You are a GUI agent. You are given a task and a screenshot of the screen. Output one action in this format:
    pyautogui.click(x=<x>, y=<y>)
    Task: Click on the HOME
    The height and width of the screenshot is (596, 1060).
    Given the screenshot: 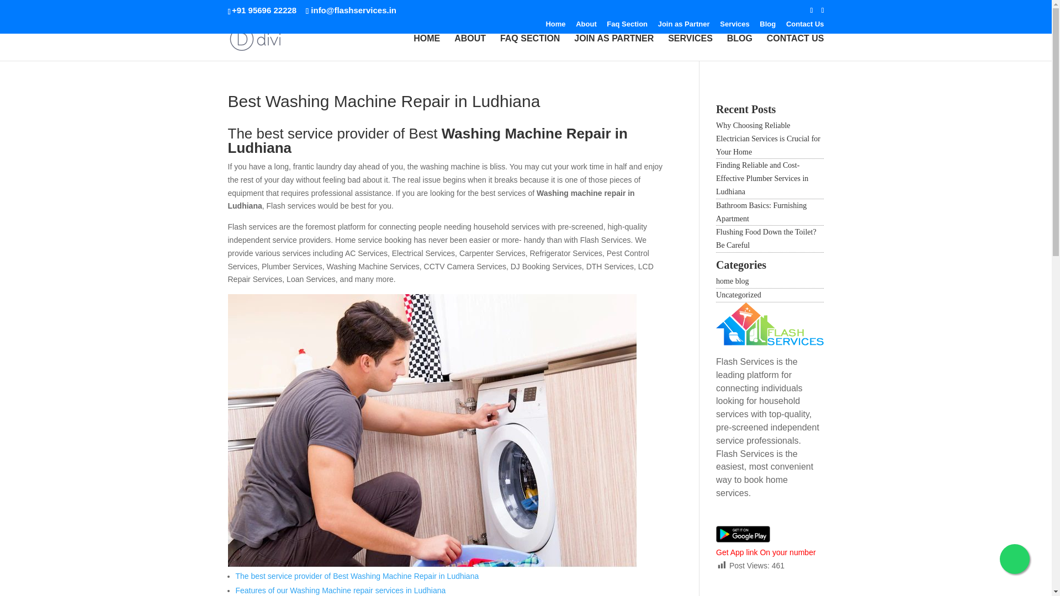 What is the action you would take?
    pyautogui.click(x=426, y=47)
    